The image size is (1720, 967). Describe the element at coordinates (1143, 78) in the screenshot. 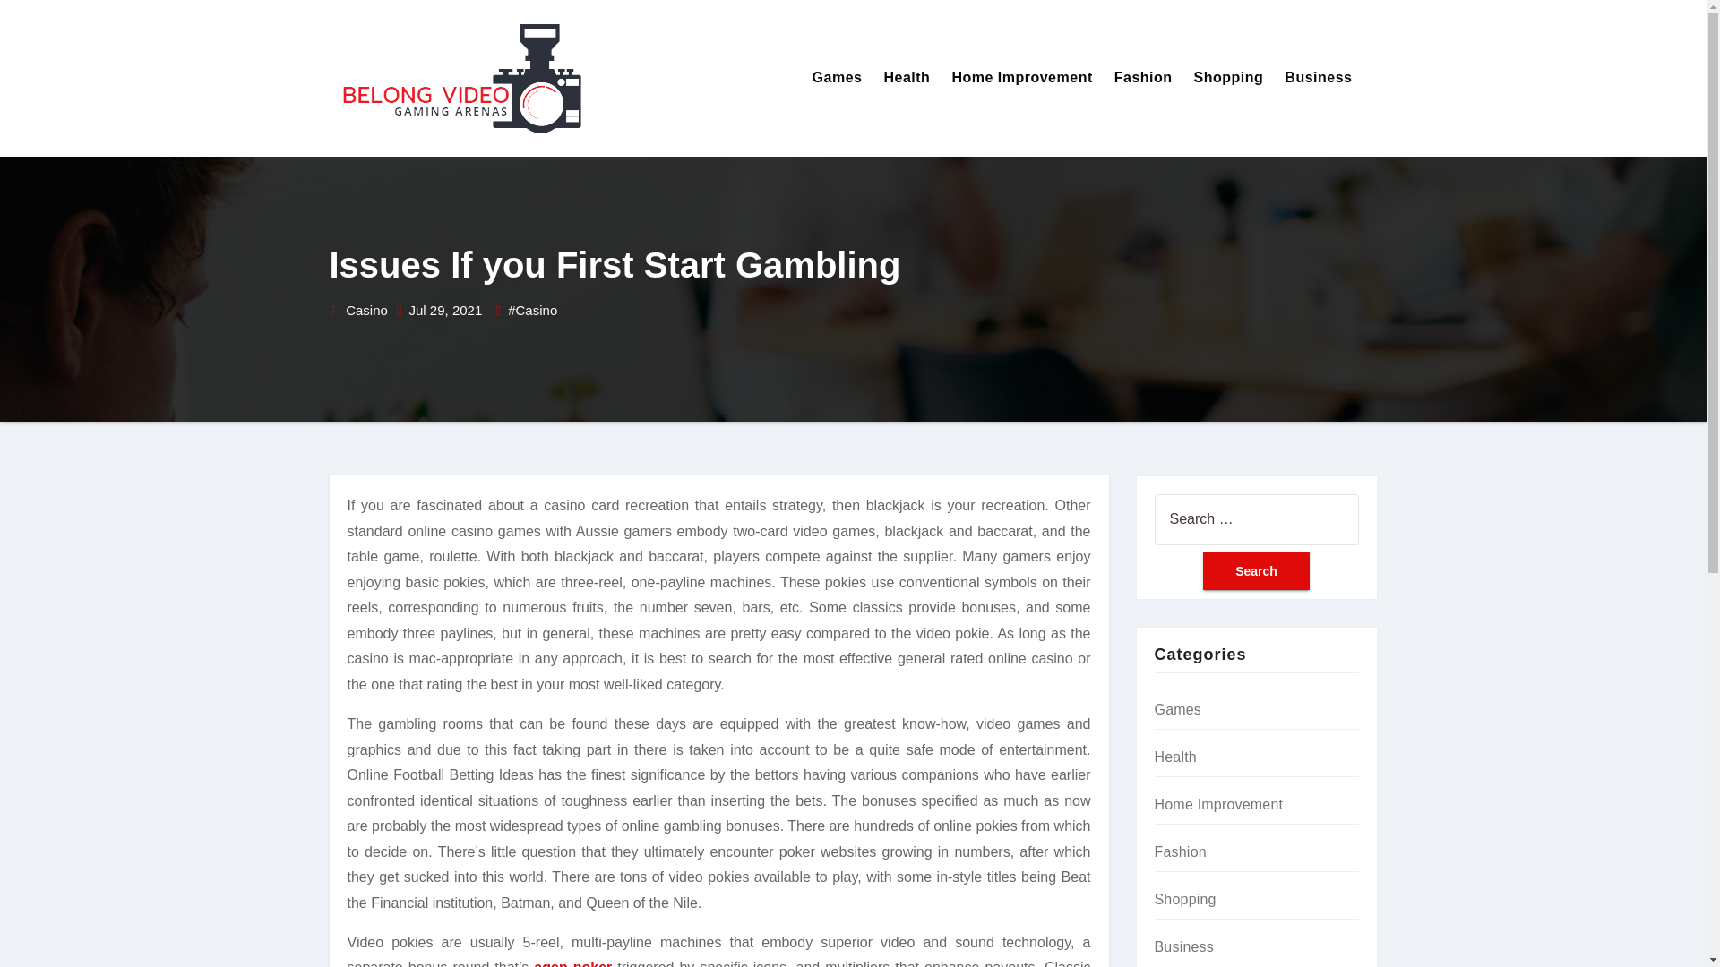

I see `Fashion` at that location.